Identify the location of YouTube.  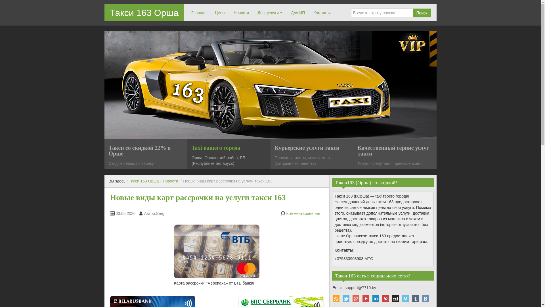
(366, 298).